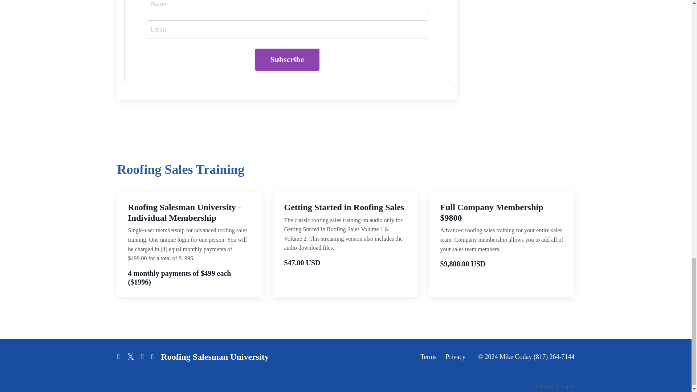 The image size is (697, 392). Describe the element at coordinates (455, 356) in the screenshot. I see `Privacy` at that location.